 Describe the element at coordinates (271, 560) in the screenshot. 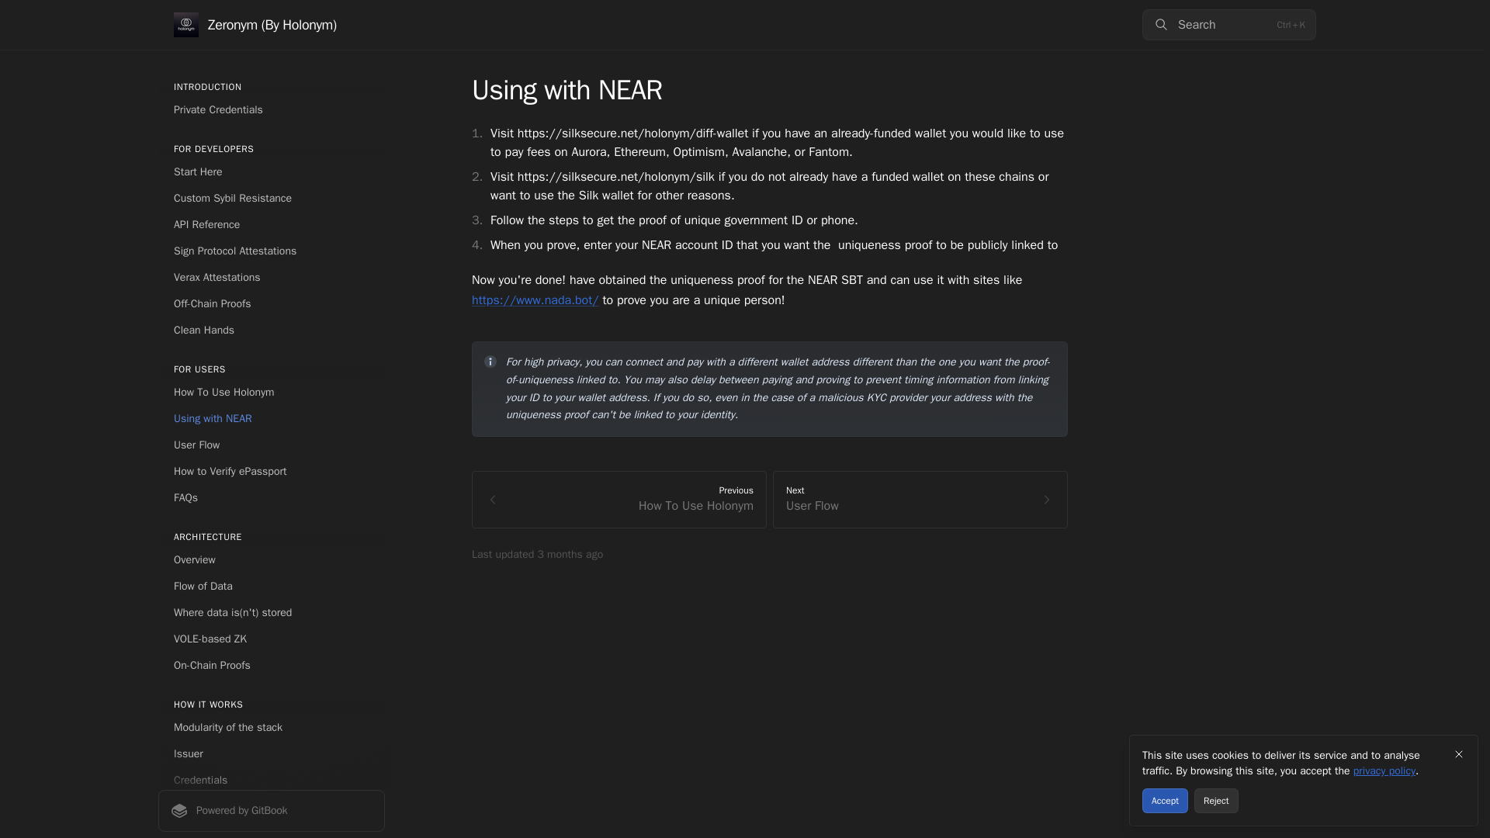

I see `Hub` at that location.